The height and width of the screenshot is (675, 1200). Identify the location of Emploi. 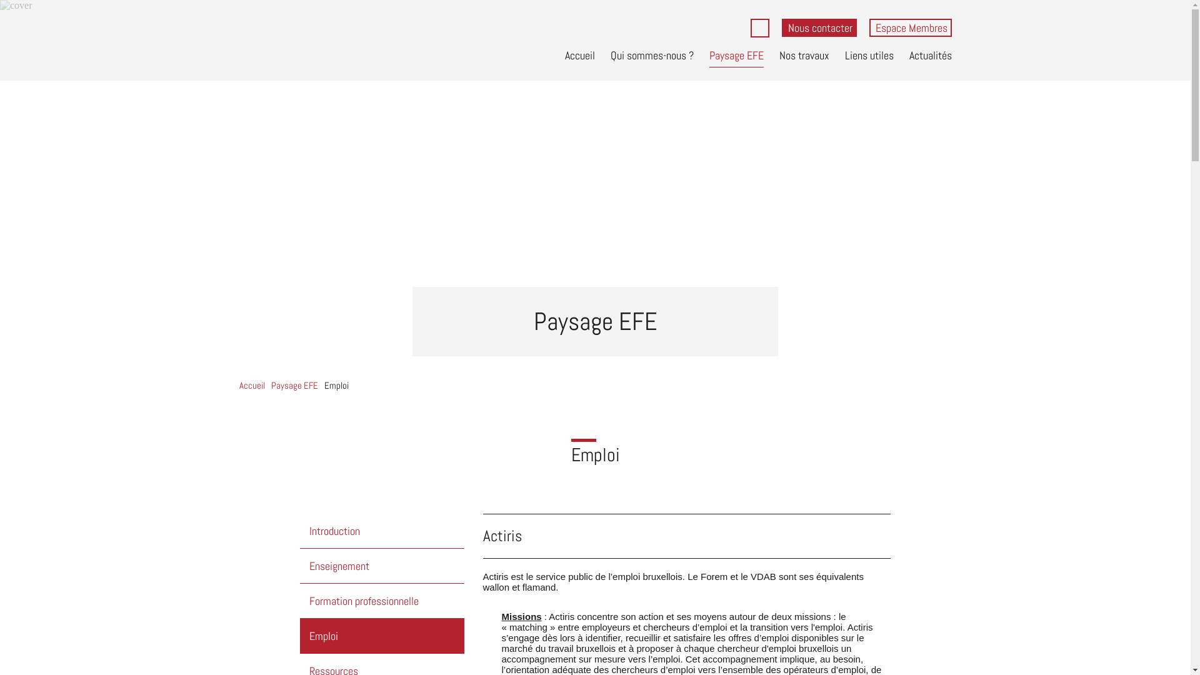
(382, 636).